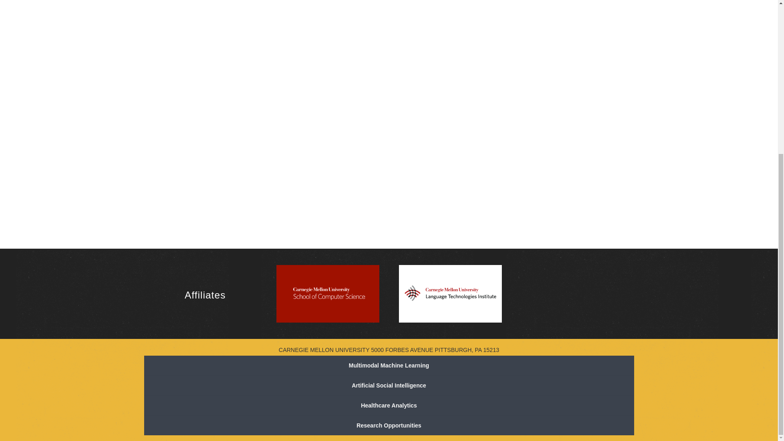  What do you see at coordinates (388, 365) in the screenshot?
I see `Multimodal Machine Learning` at bounding box center [388, 365].